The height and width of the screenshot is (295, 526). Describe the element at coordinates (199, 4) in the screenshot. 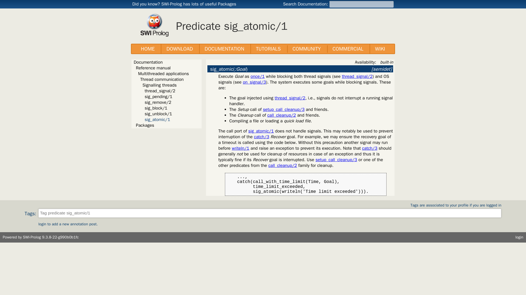

I see `SWI-Prolog has lots of useful Packages` at that location.